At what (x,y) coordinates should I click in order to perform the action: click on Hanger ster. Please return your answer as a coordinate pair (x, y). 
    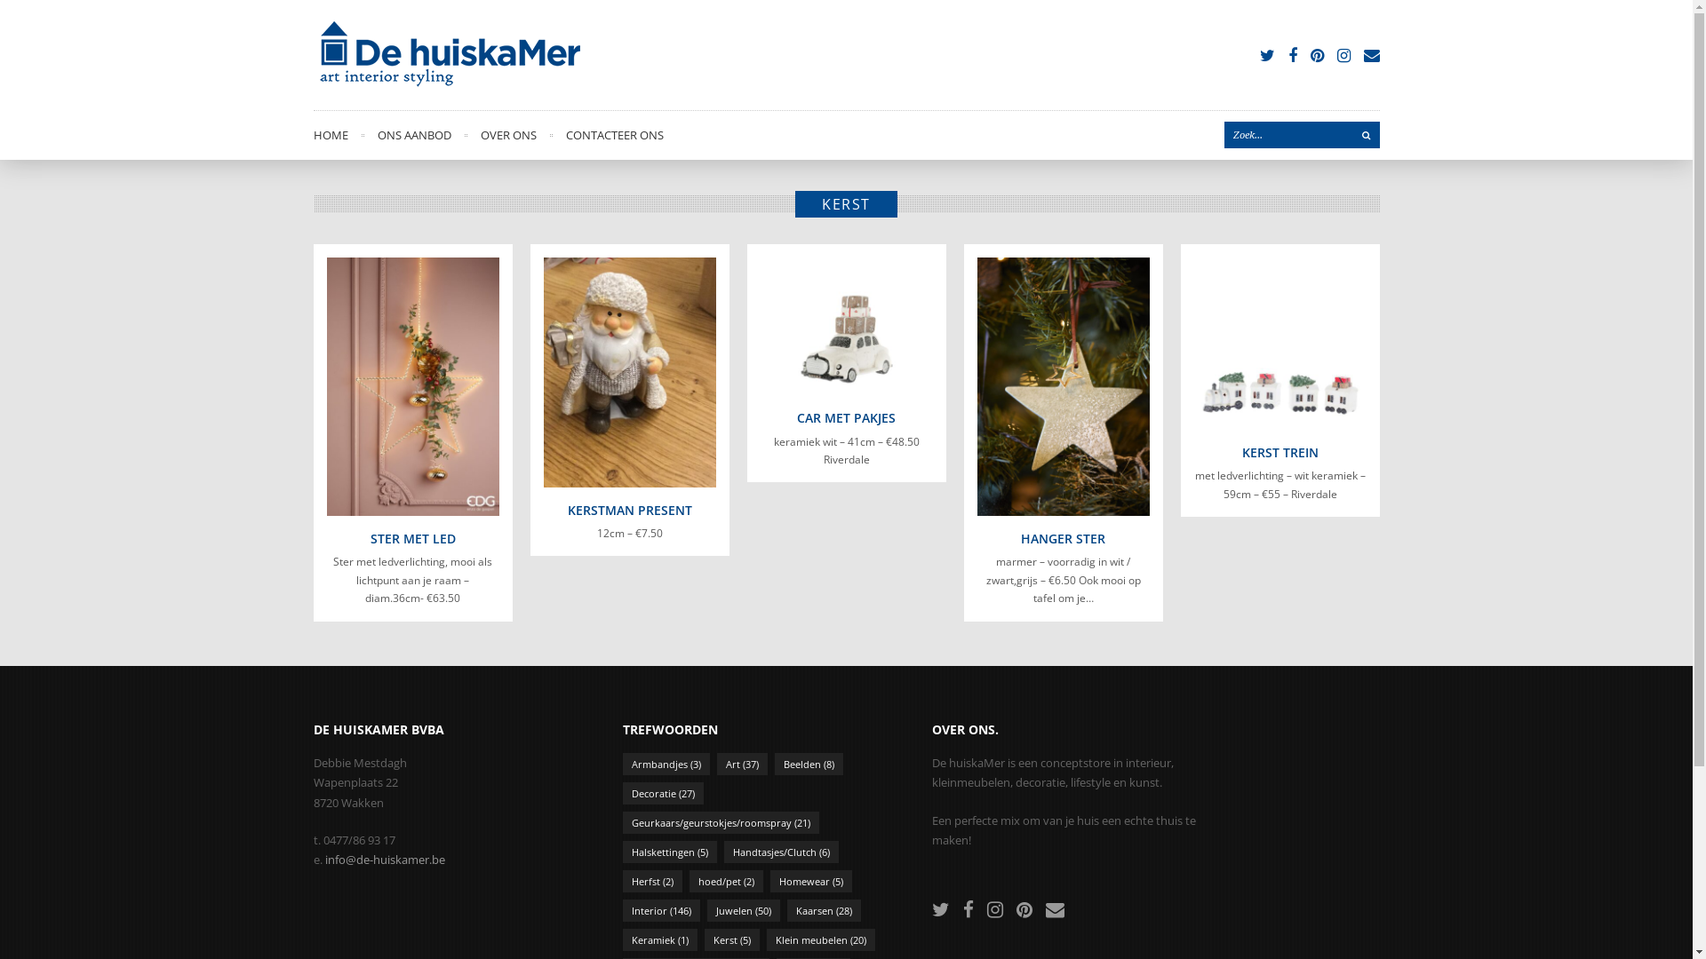
    Looking at the image, I should click on (1064, 387).